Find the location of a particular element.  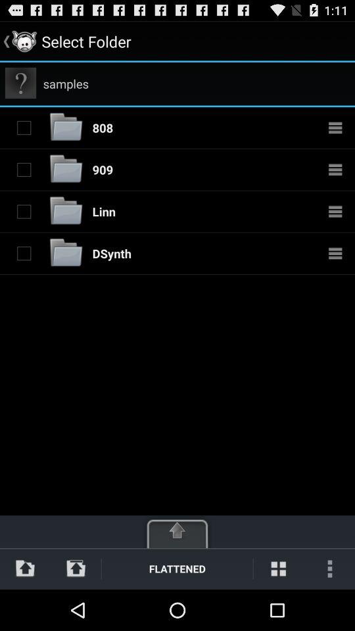

more details about folder is located at coordinates (335, 170).